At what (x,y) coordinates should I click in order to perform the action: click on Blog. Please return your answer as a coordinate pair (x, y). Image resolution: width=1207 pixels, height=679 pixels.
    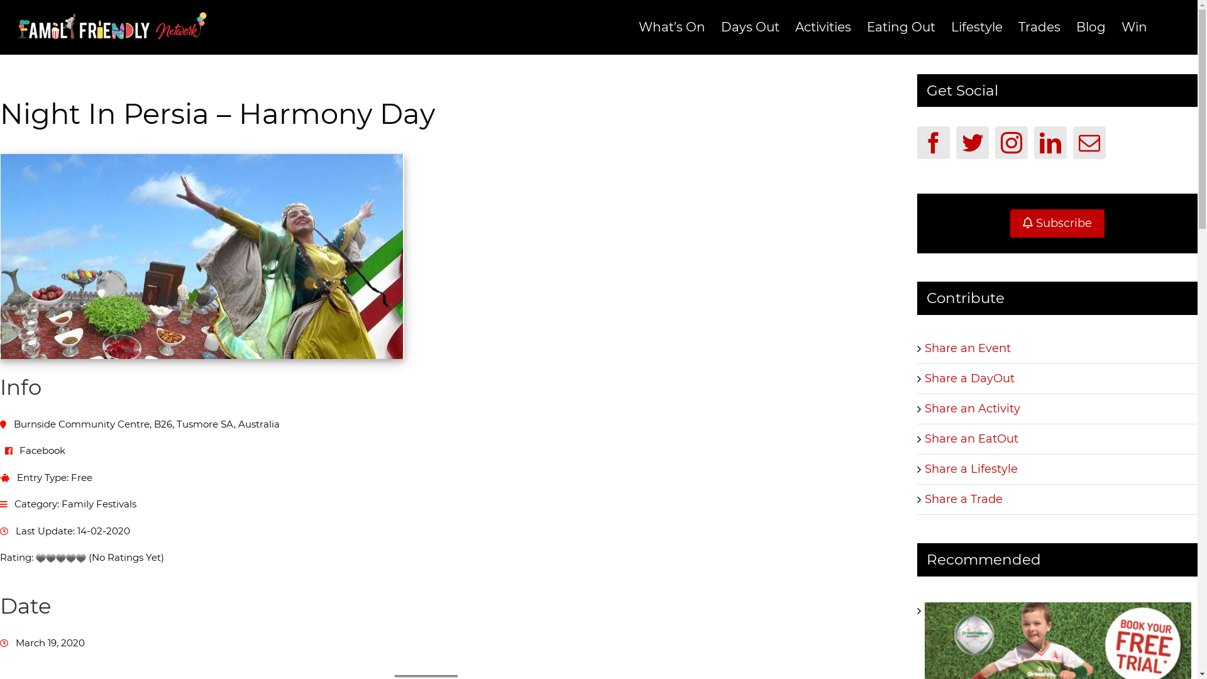
    Looking at the image, I should click on (1091, 28).